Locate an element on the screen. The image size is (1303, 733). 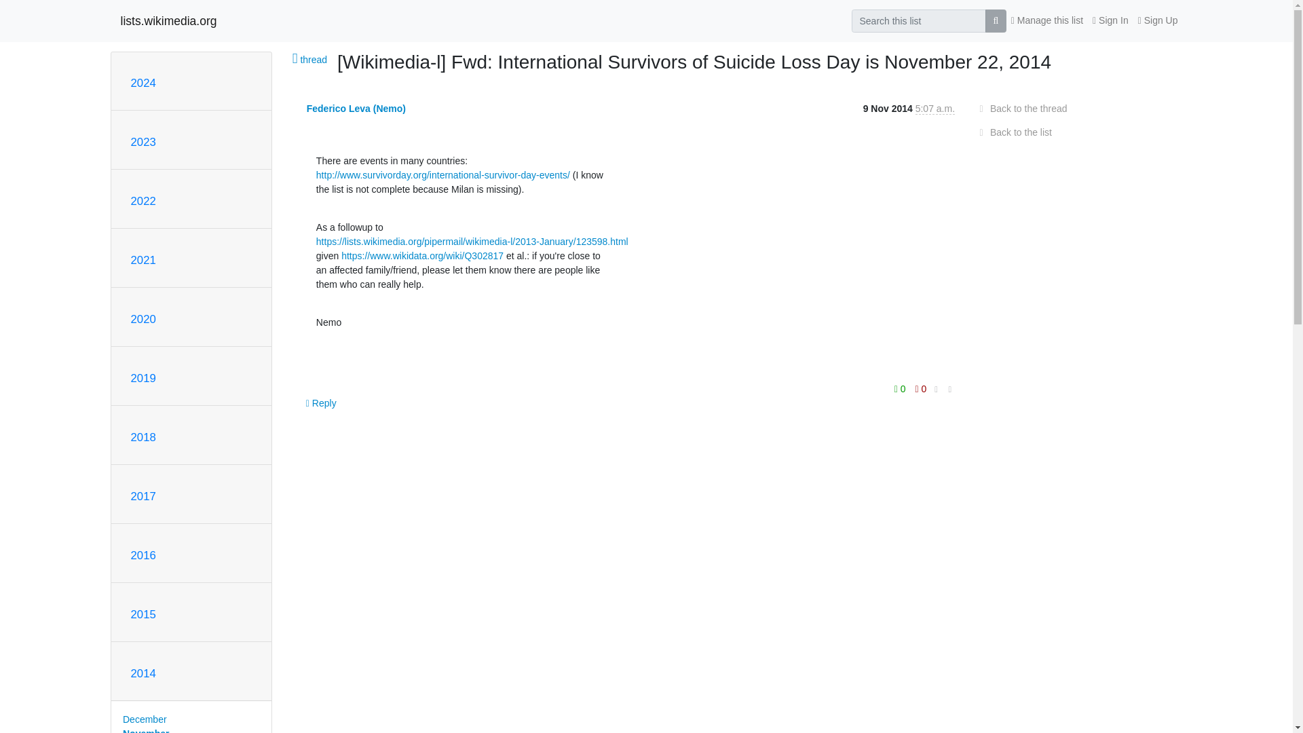
Sign in to reply online is located at coordinates (322, 403).